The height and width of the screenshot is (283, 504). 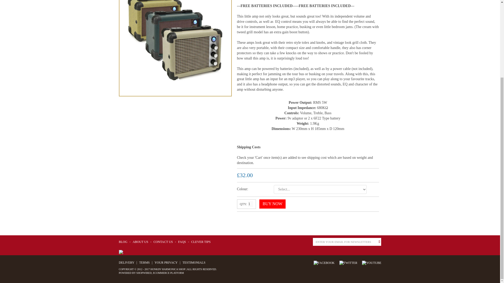 What do you see at coordinates (200, 242) in the screenshot?
I see `CLEVER TIPS` at bounding box center [200, 242].